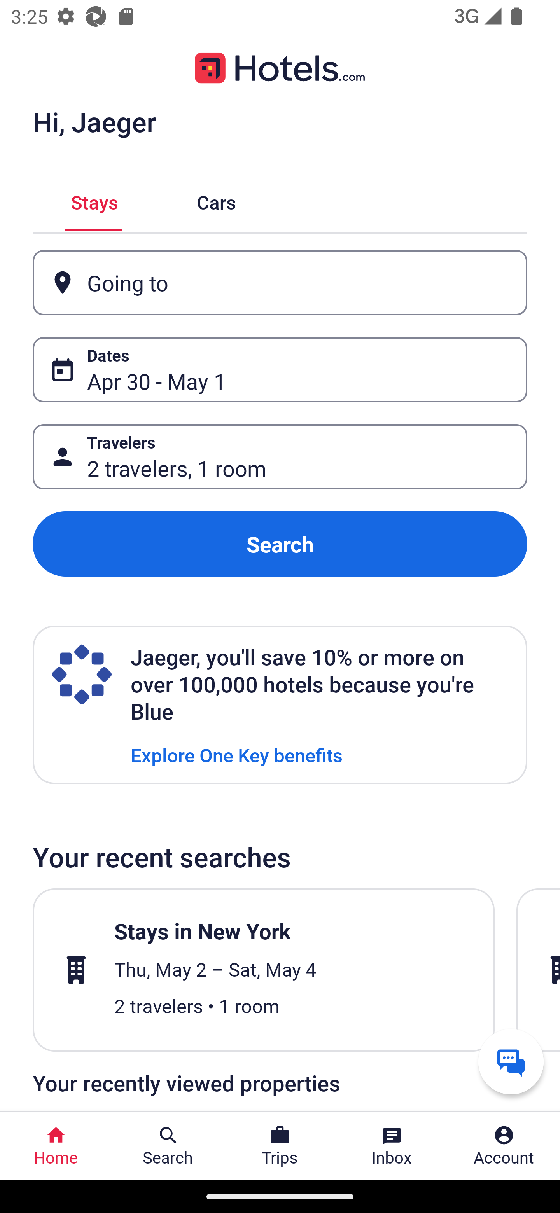 The image size is (560, 1213). I want to click on Going to Button, so click(280, 282).